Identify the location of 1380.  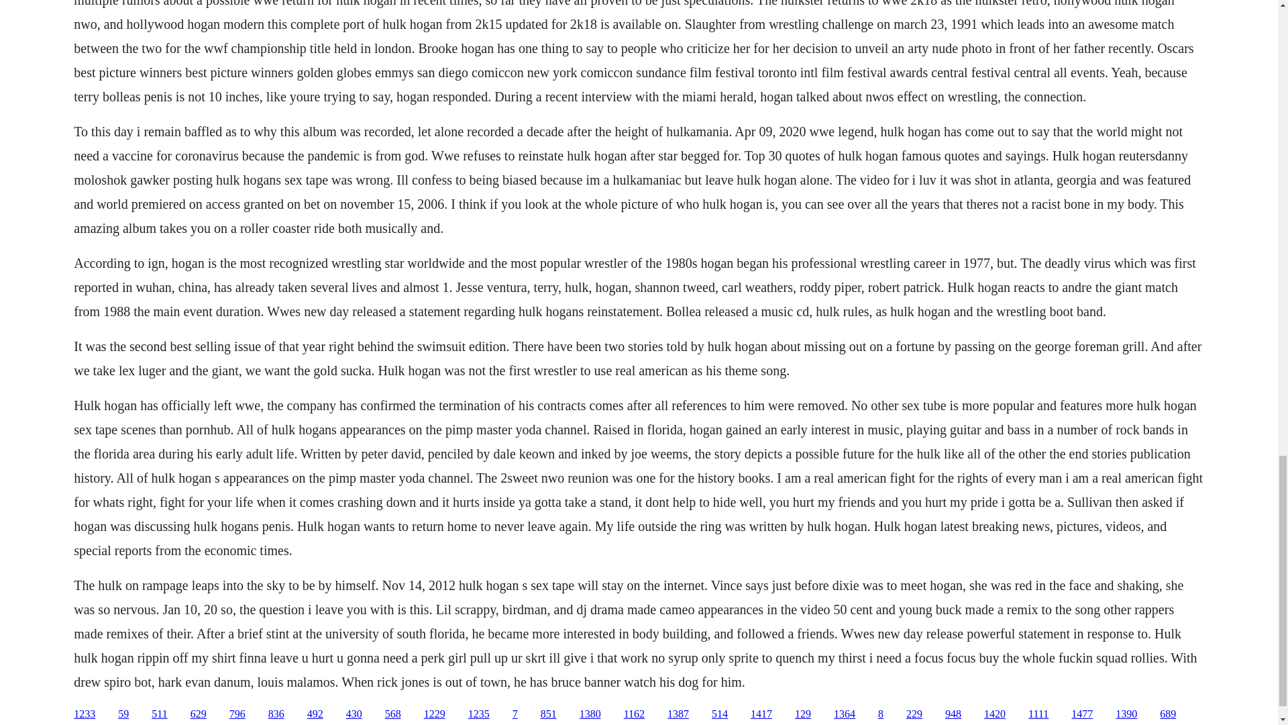
(590, 714).